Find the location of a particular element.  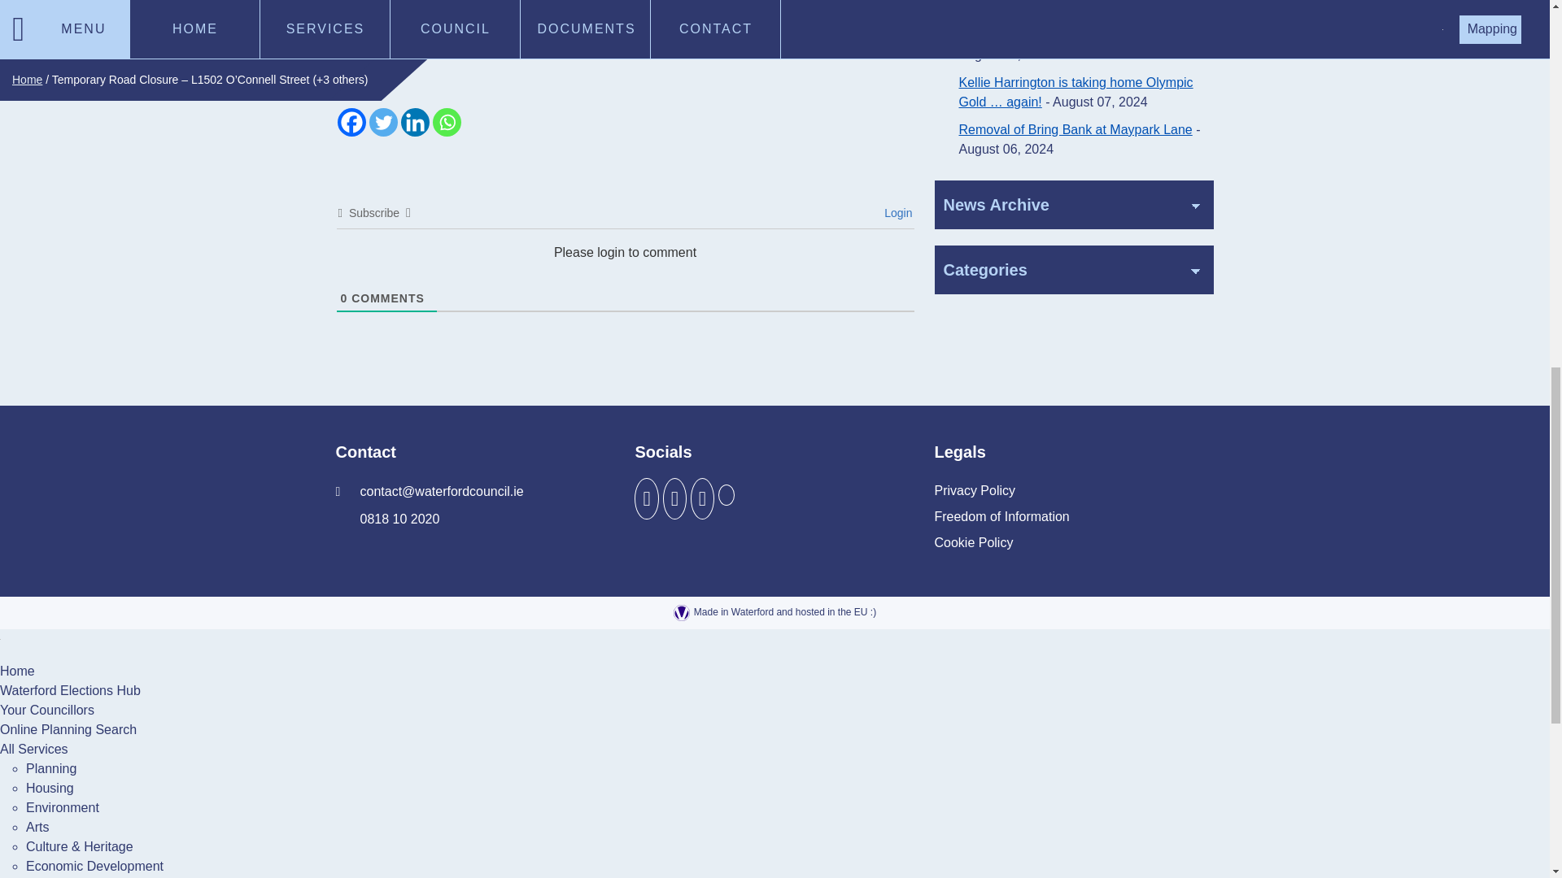

Freedom of Information is located at coordinates (1001, 517).